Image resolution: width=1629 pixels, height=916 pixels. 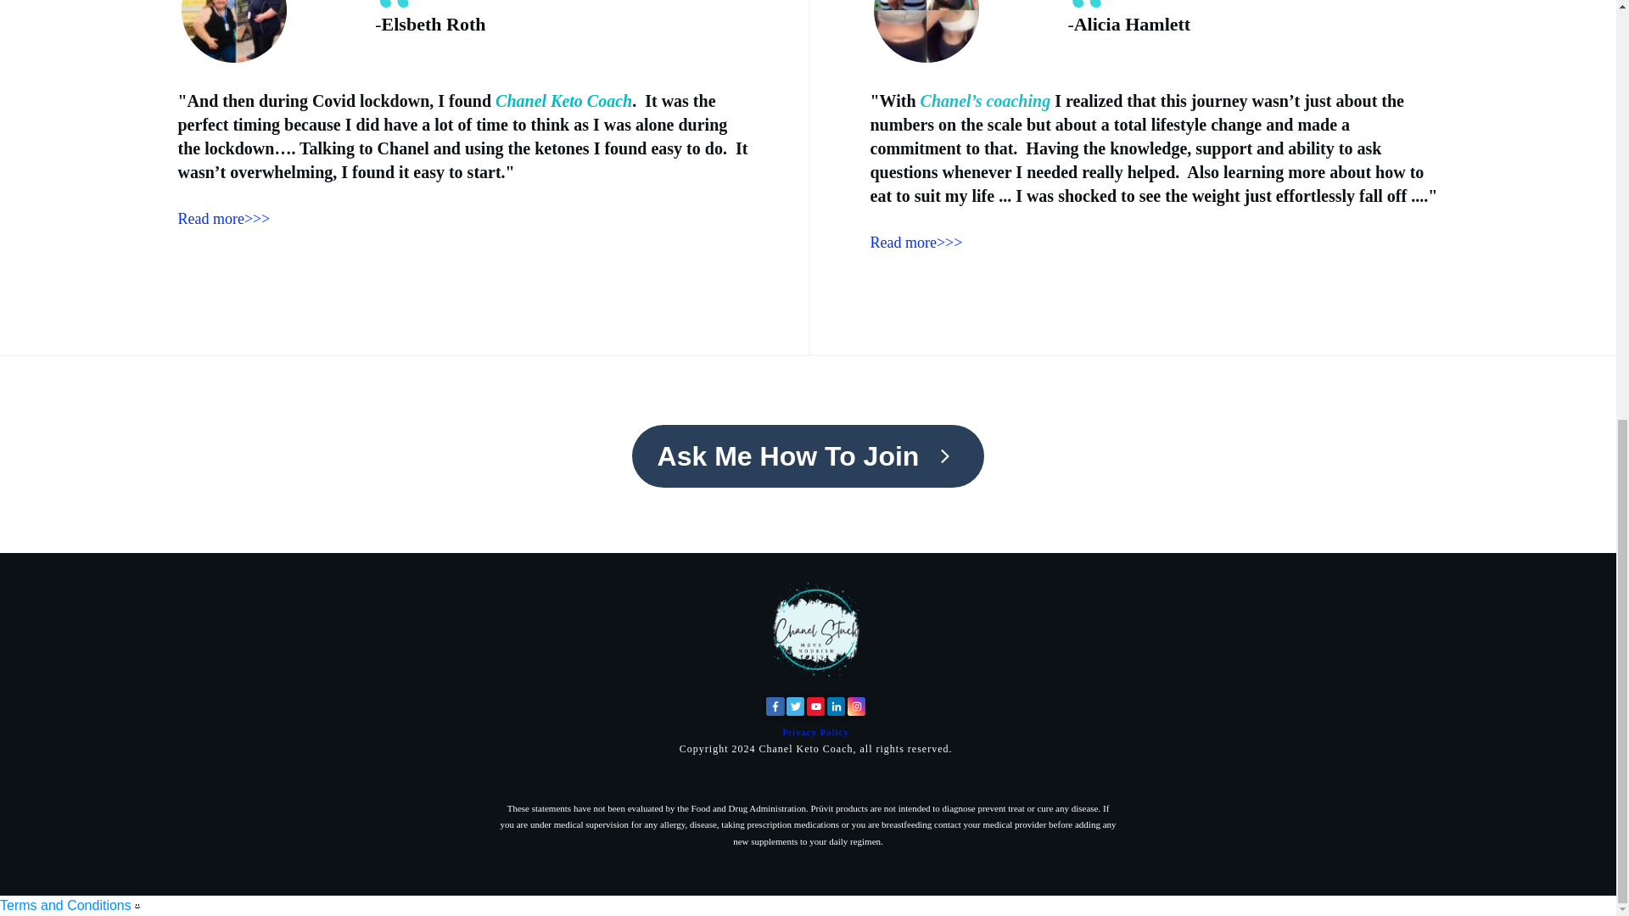 I want to click on Terms and Conditions, so click(x=66, y=905).